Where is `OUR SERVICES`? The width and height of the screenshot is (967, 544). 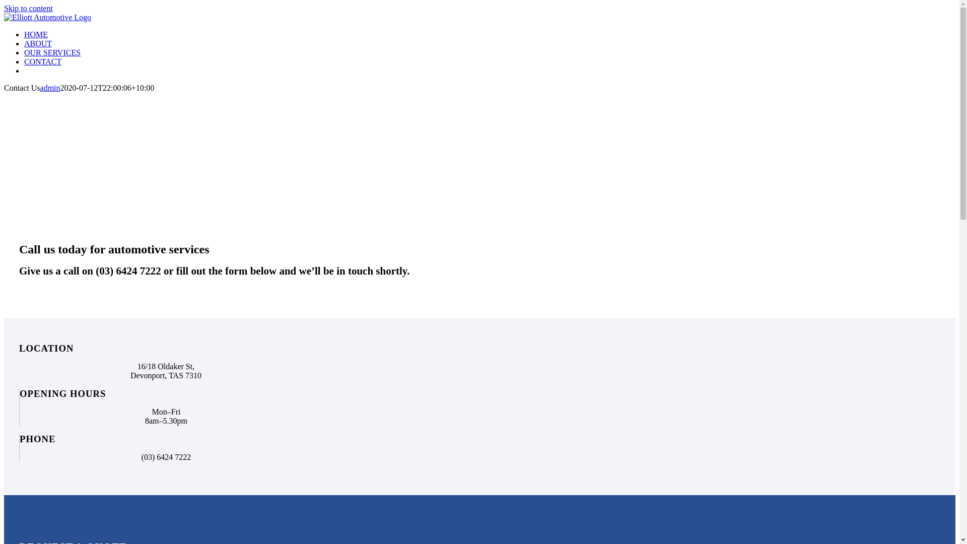
OUR SERVICES is located at coordinates (52, 52).